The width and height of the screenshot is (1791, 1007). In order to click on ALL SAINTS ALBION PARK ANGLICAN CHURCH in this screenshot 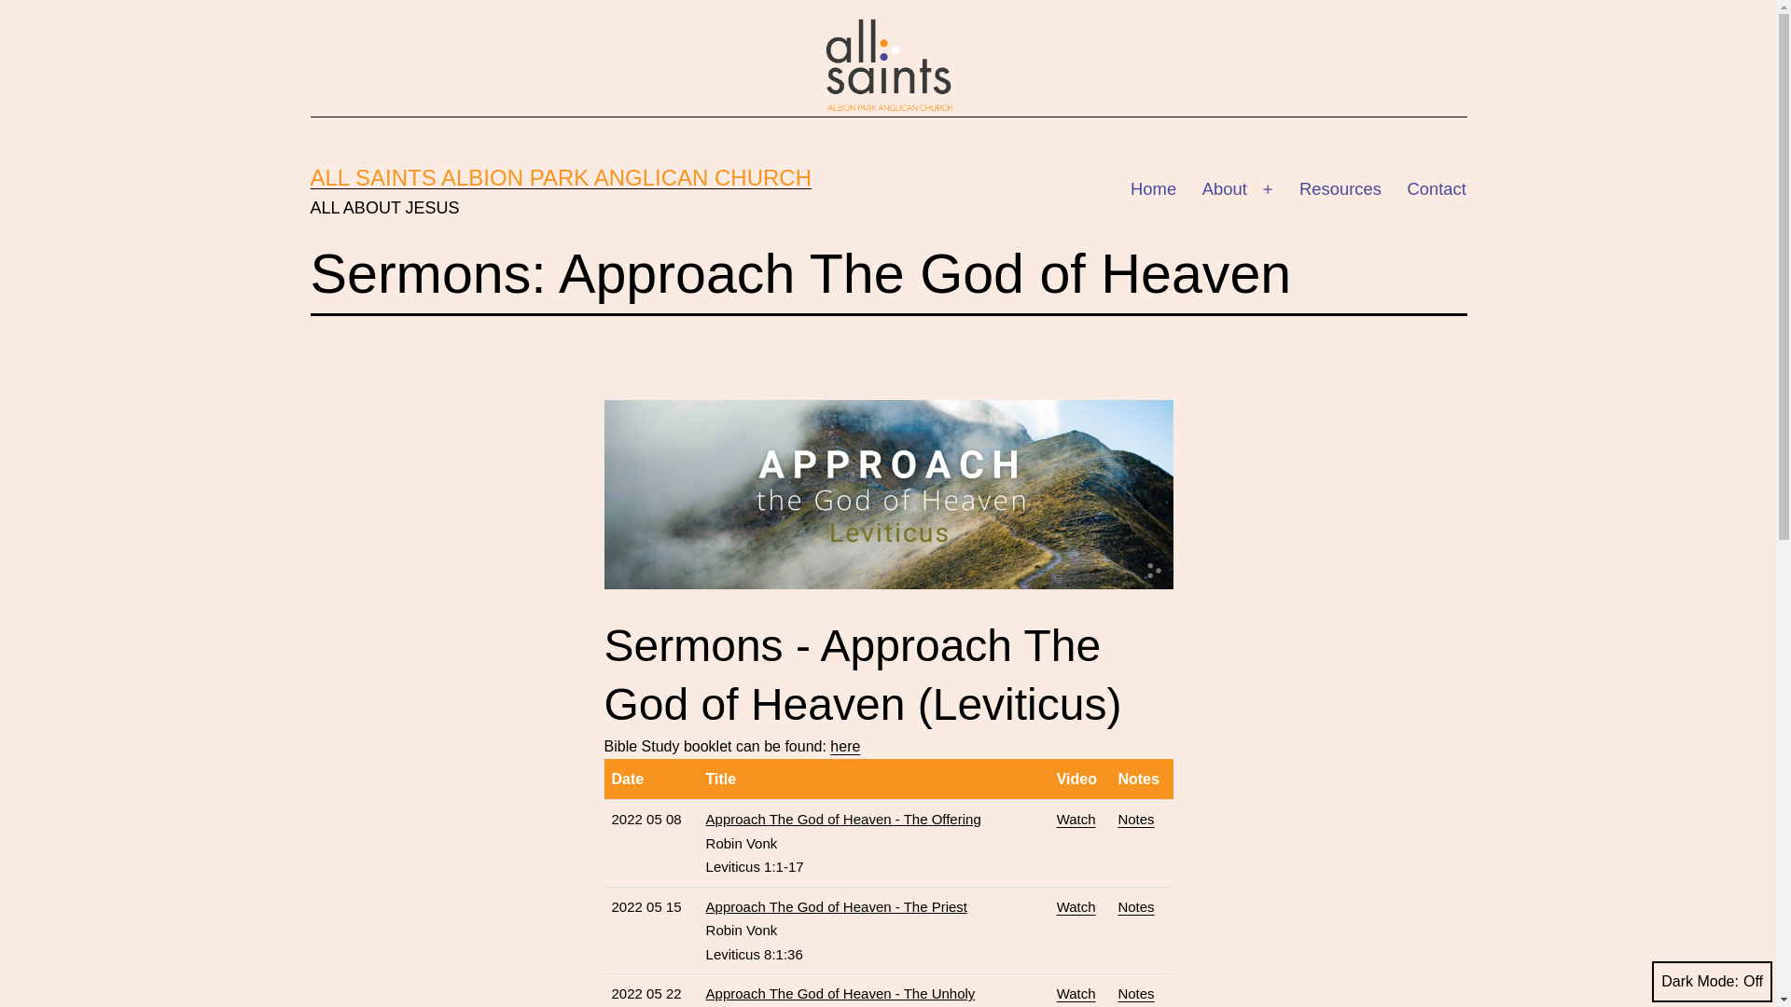, I will do `click(560, 177)`.